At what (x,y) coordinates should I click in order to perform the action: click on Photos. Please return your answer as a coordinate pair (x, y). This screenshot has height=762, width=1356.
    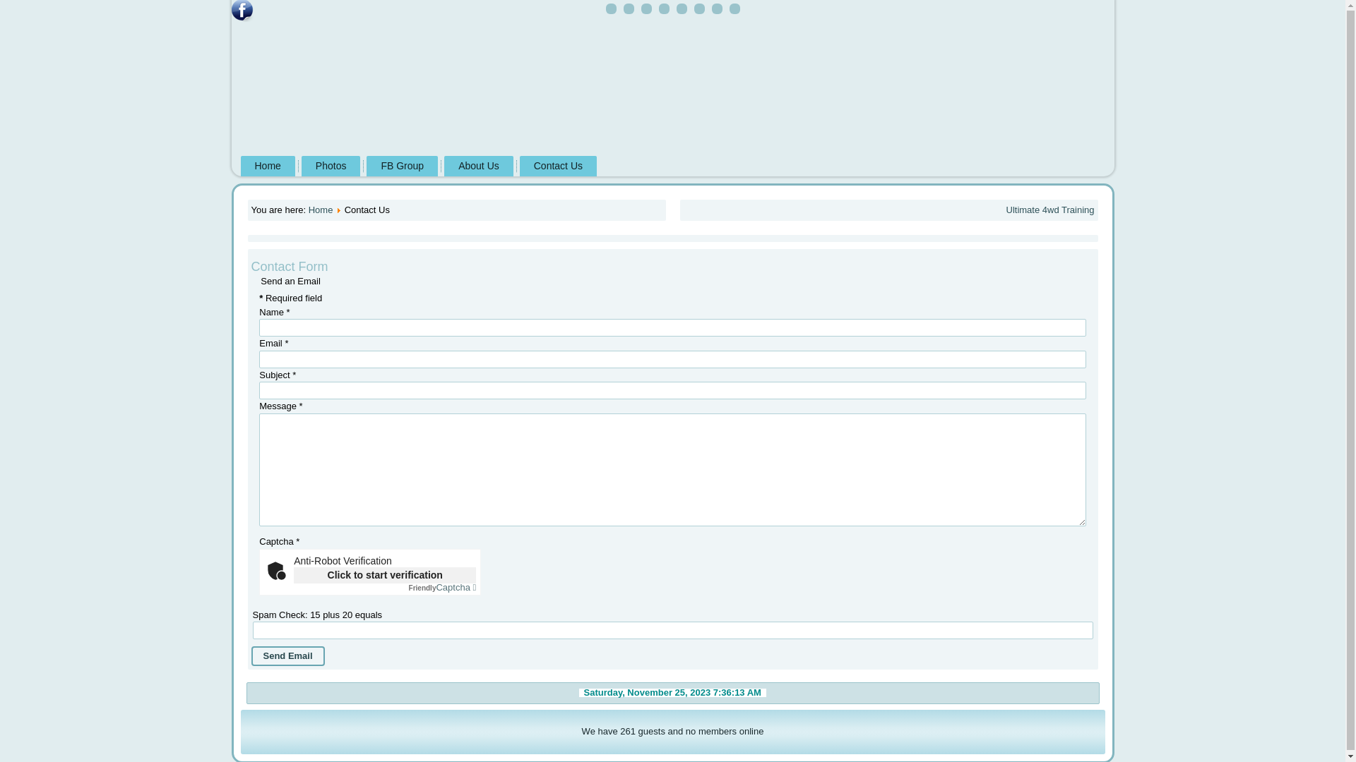
    Looking at the image, I should click on (331, 167).